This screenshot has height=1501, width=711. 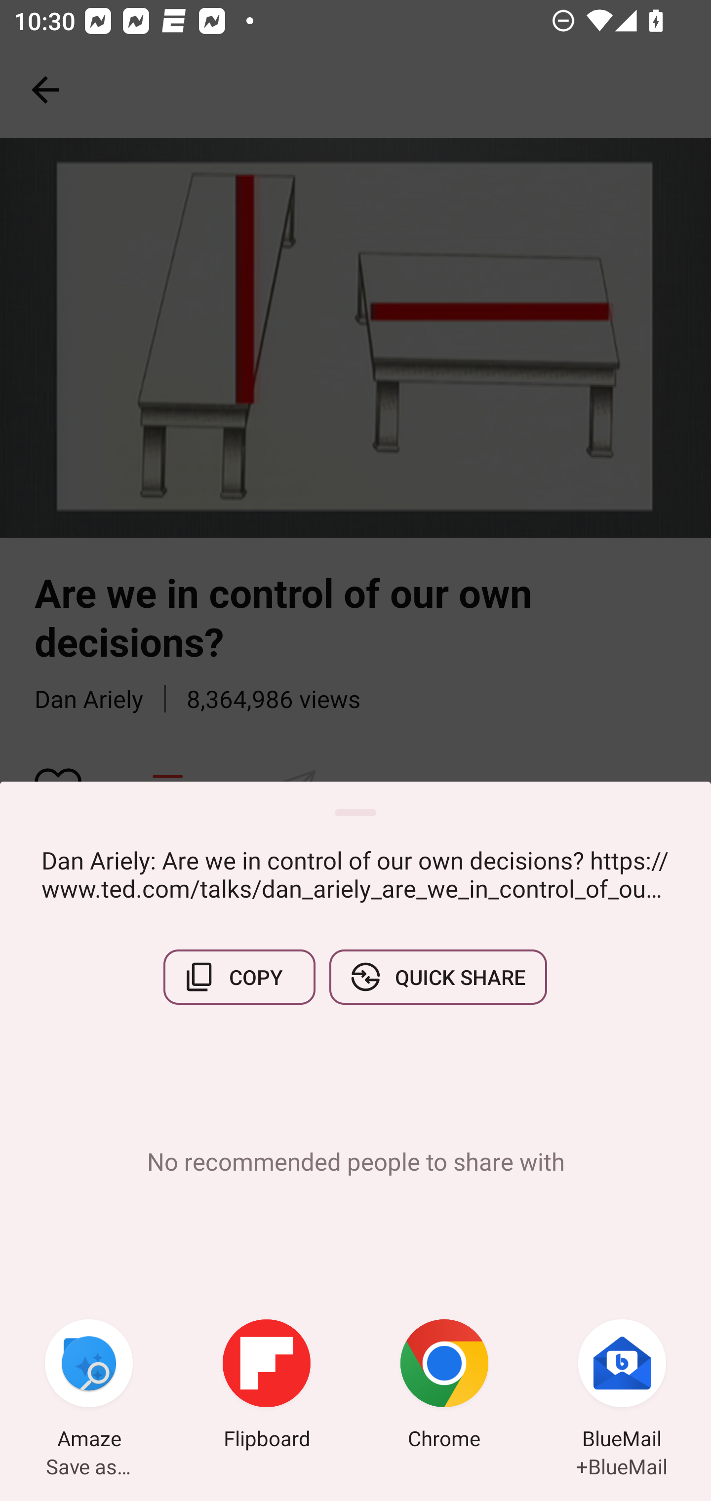 What do you see at coordinates (622, 1386) in the screenshot?
I see `BlueMail +BlueMail` at bounding box center [622, 1386].